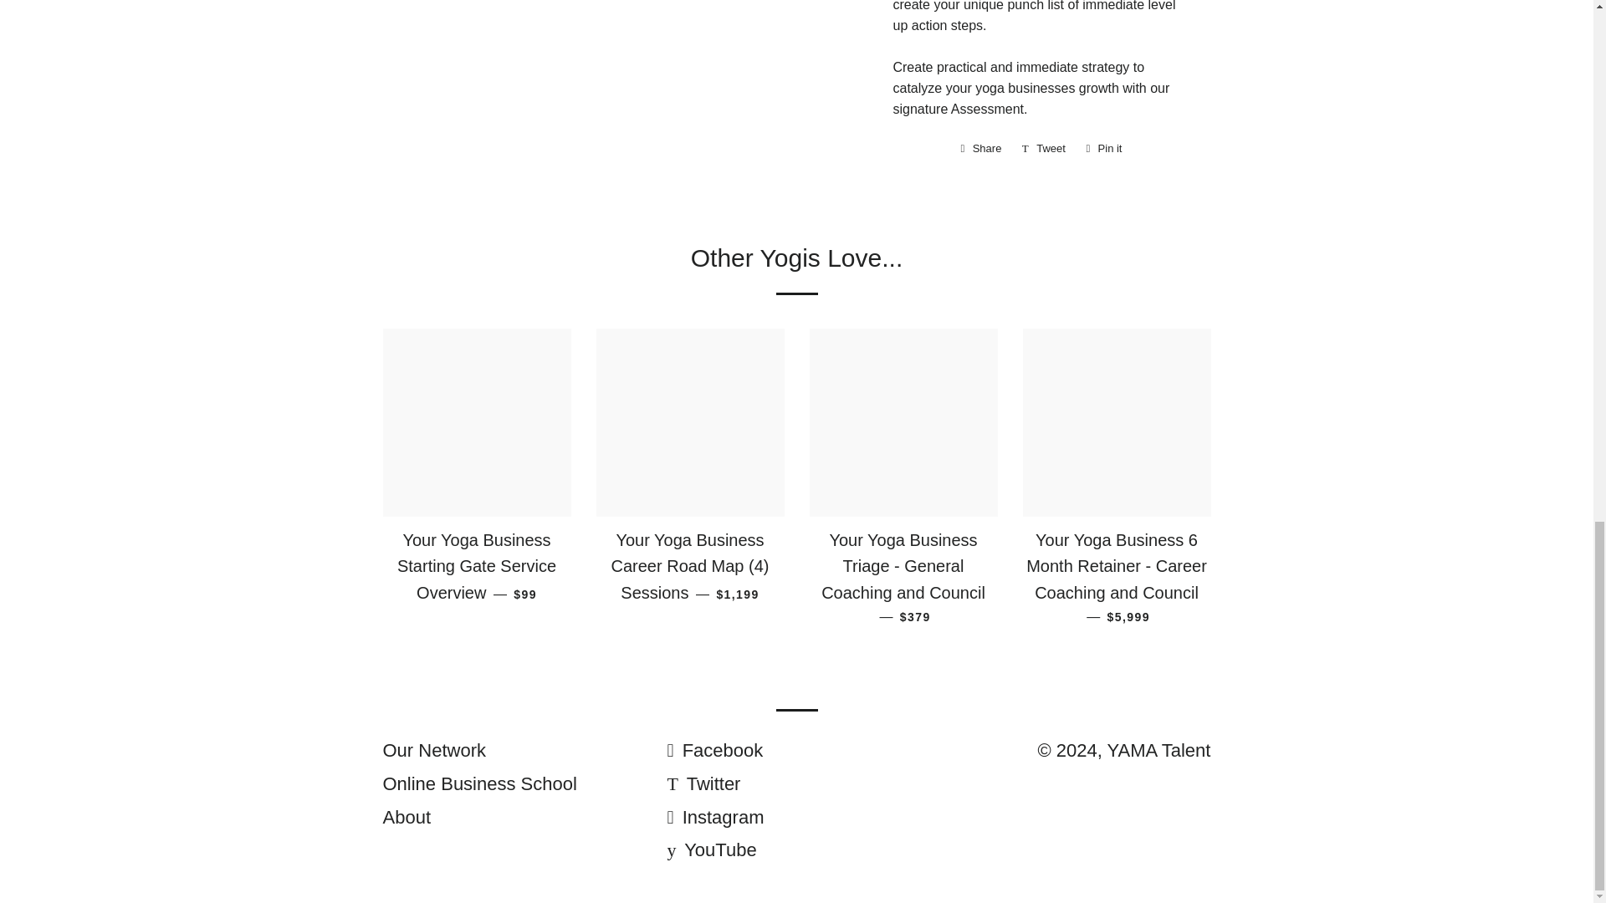 This screenshot has height=903, width=1606. I want to click on Share on Facebook, so click(980, 149).